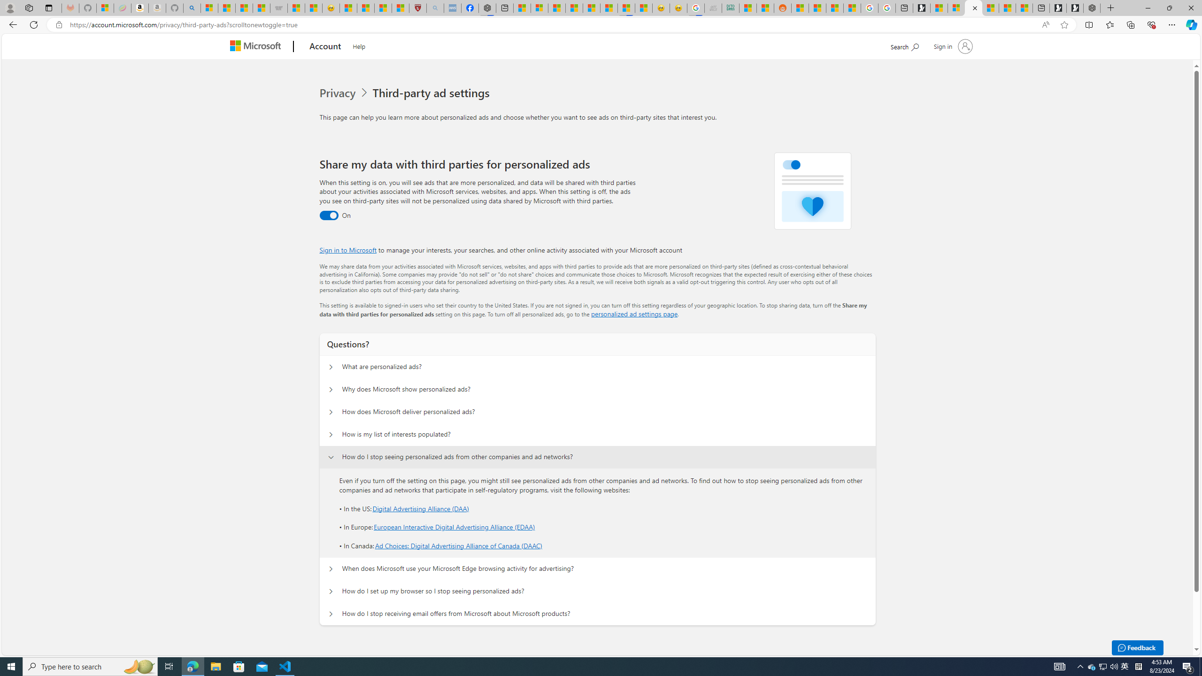  Describe the element at coordinates (331, 367) in the screenshot. I see `Questions? What are personalized ads?` at that location.